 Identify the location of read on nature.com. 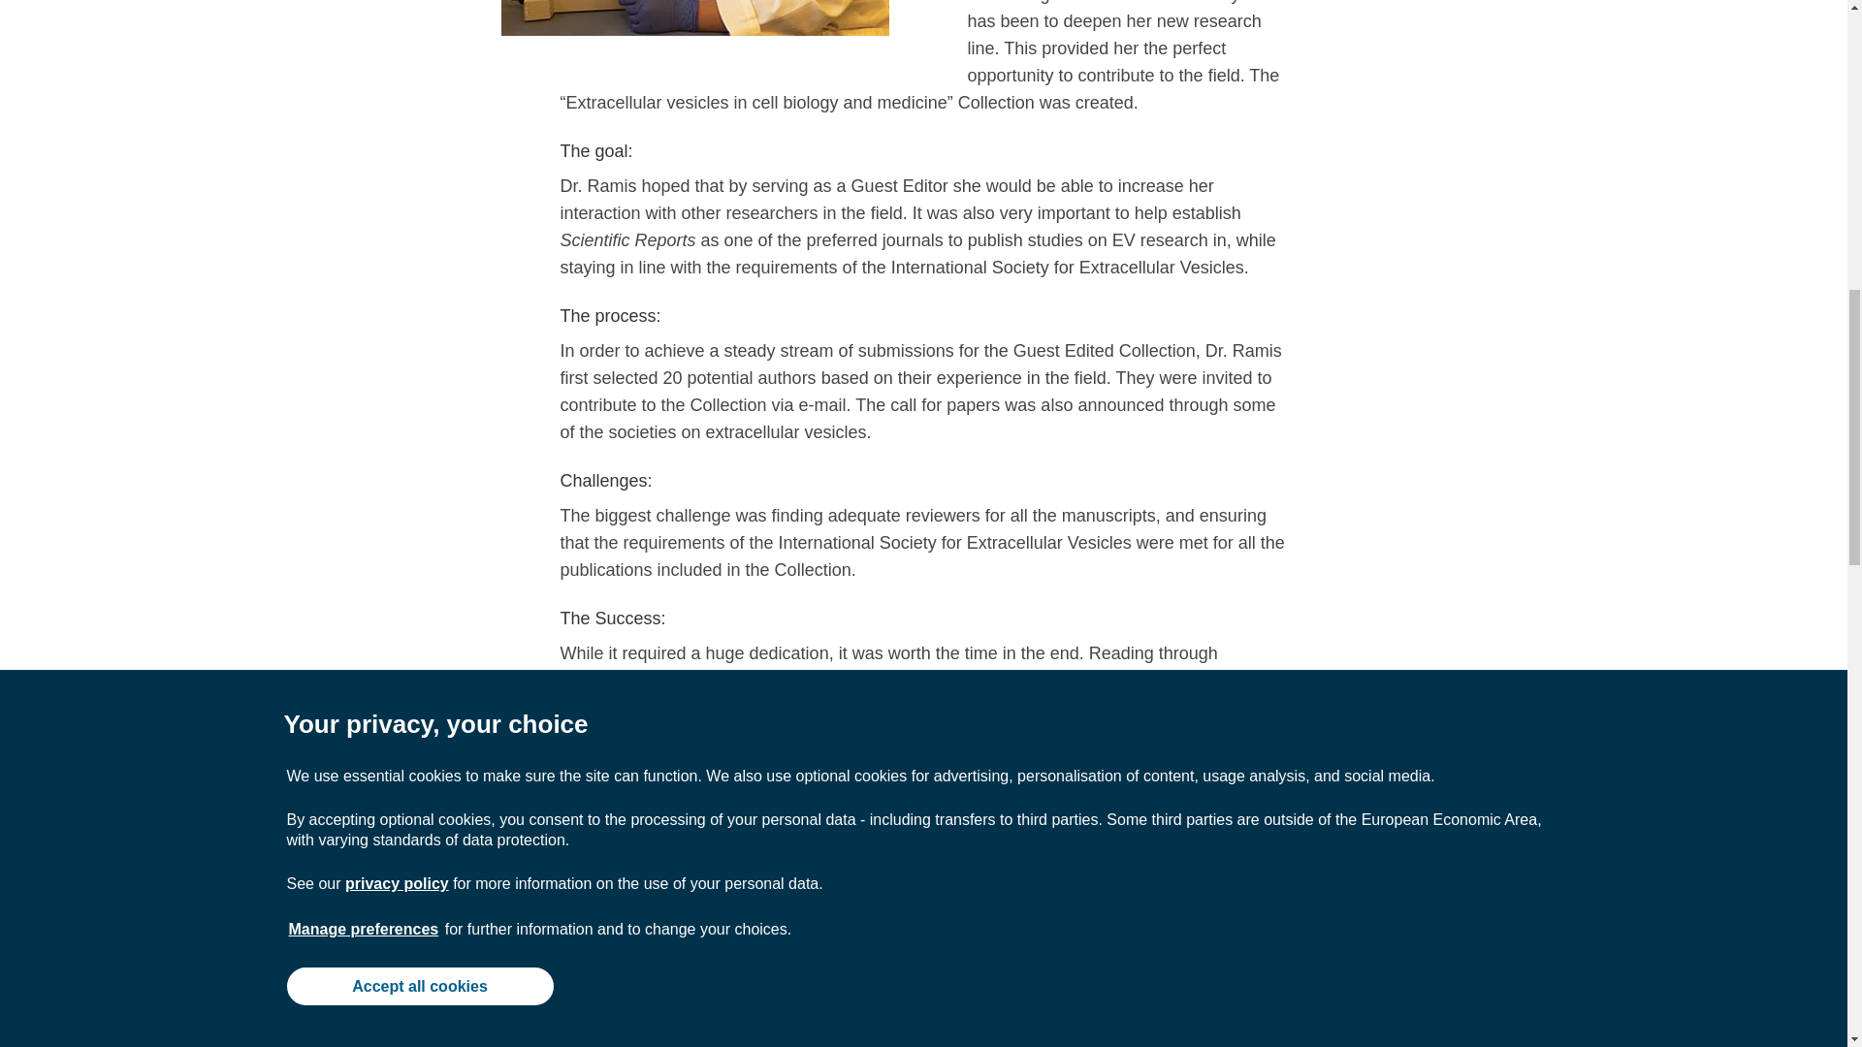
(809, 1035).